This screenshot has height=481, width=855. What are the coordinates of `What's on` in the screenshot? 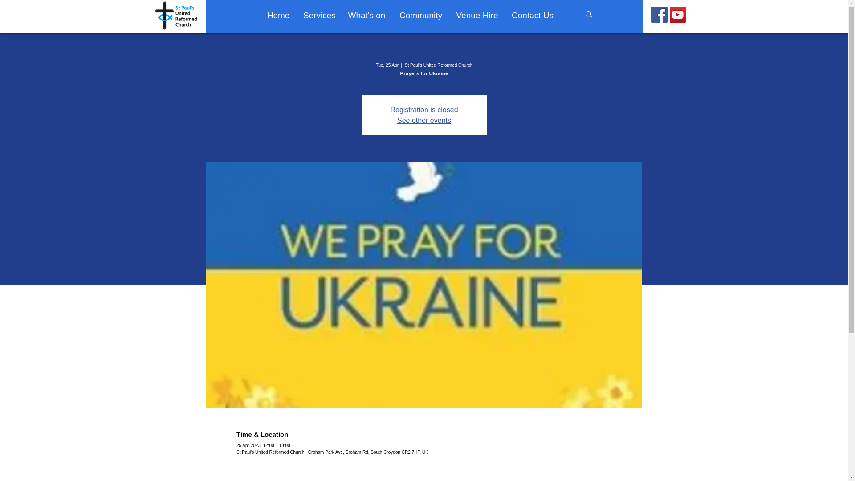 It's located at (367, 15).